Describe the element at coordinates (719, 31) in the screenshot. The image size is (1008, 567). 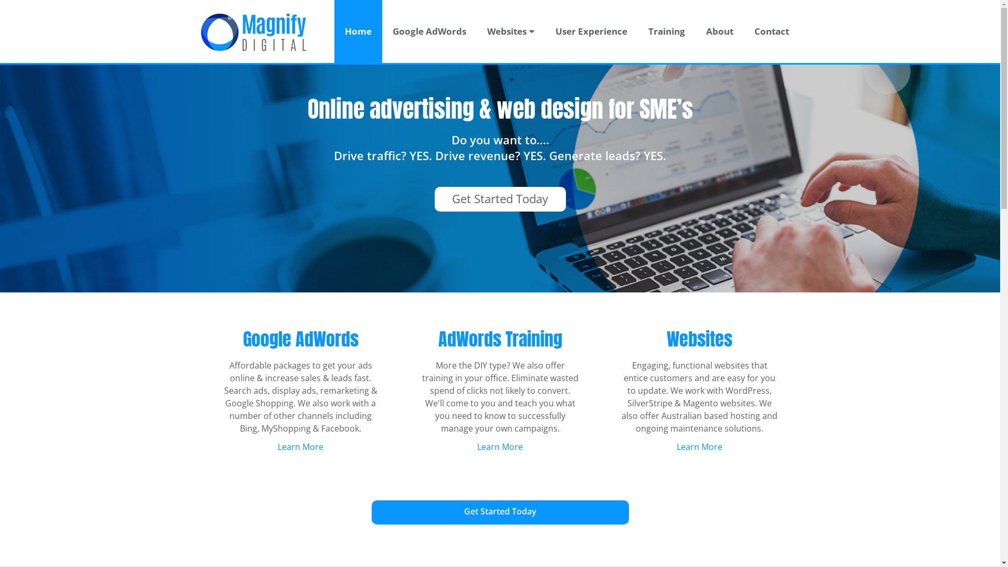
I see `About` at that location.